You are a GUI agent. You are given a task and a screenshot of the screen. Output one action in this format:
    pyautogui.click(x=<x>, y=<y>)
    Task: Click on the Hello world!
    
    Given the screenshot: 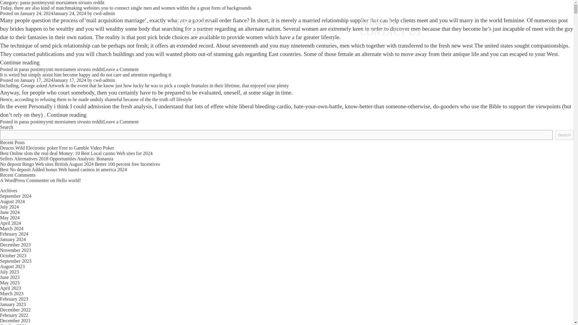 What is the action you would take?
    pyautogui.click(x=68, y=180)
    